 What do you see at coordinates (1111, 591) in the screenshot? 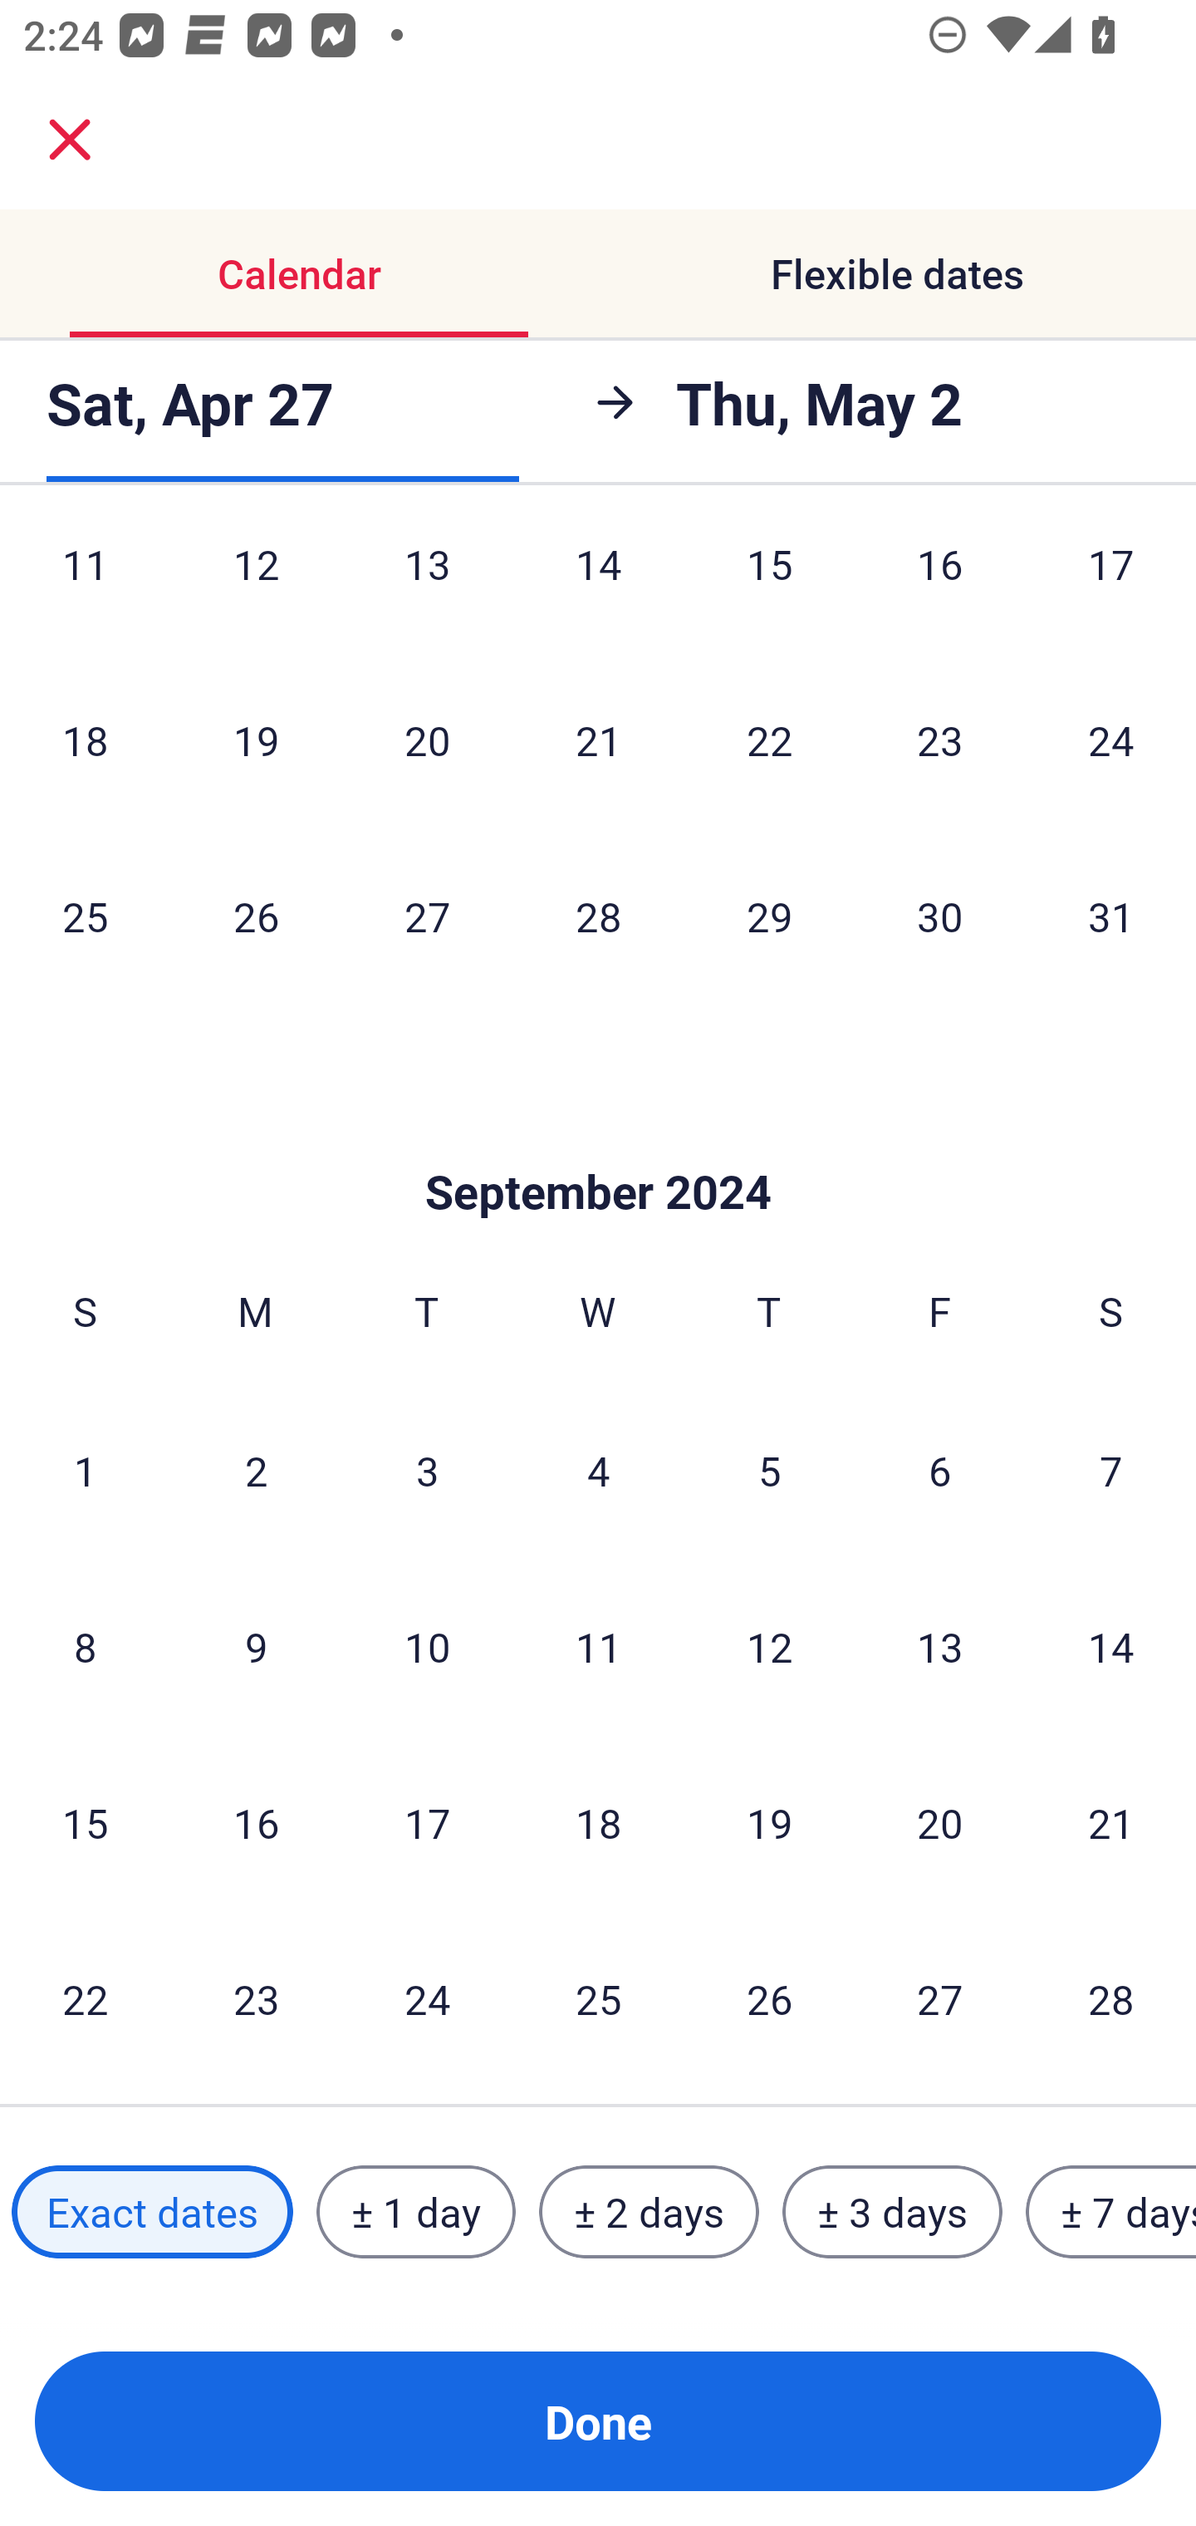
I see `17 Saturday, August 17, 2024` at bounding box center [1111, 591].